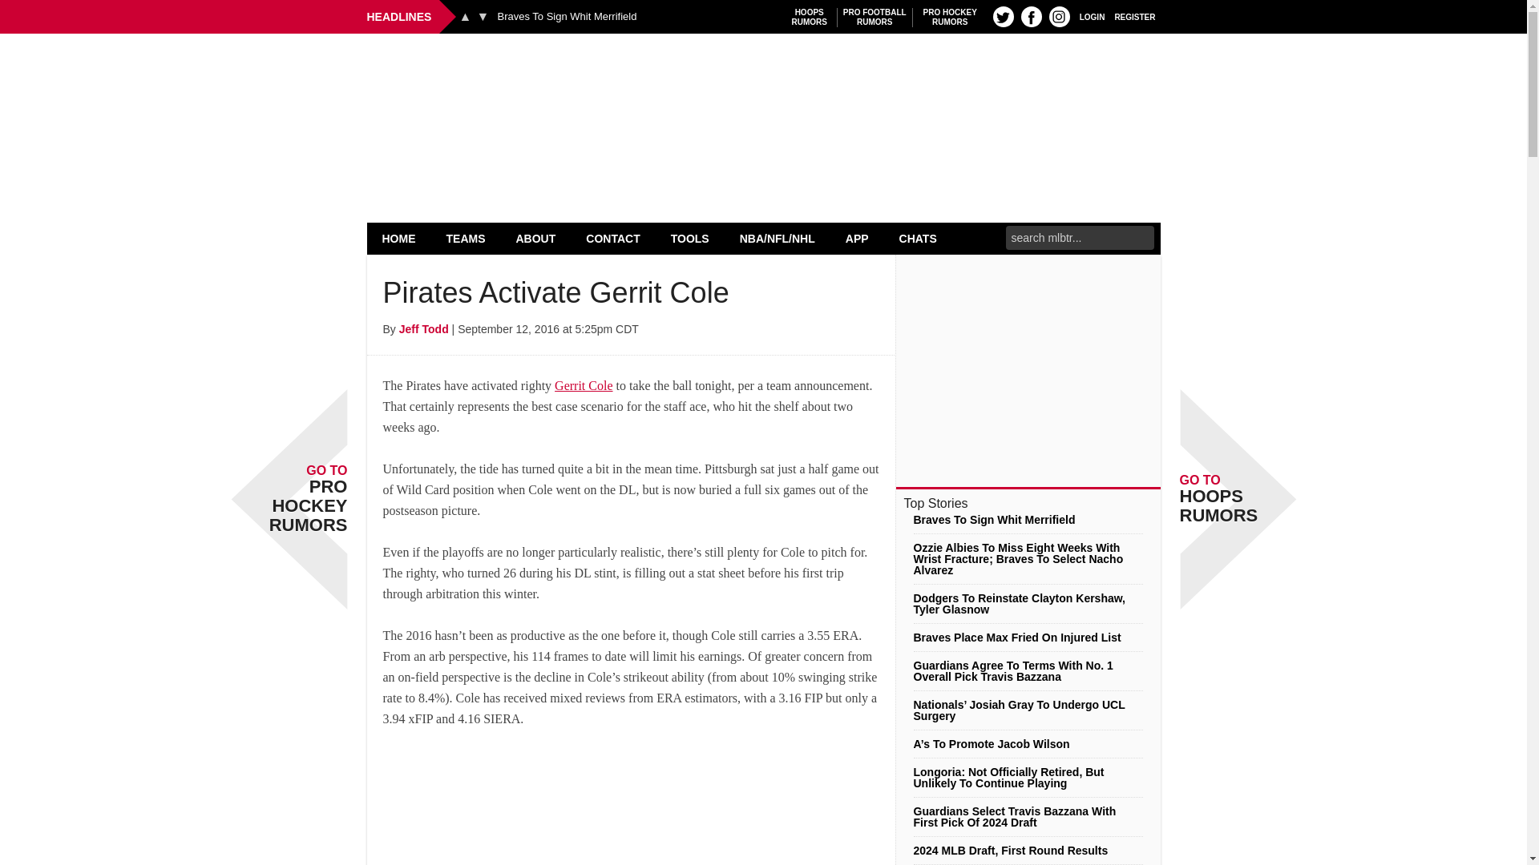 The image size is (1539, 865). I want to click on FB profile, so click(1092, 16).